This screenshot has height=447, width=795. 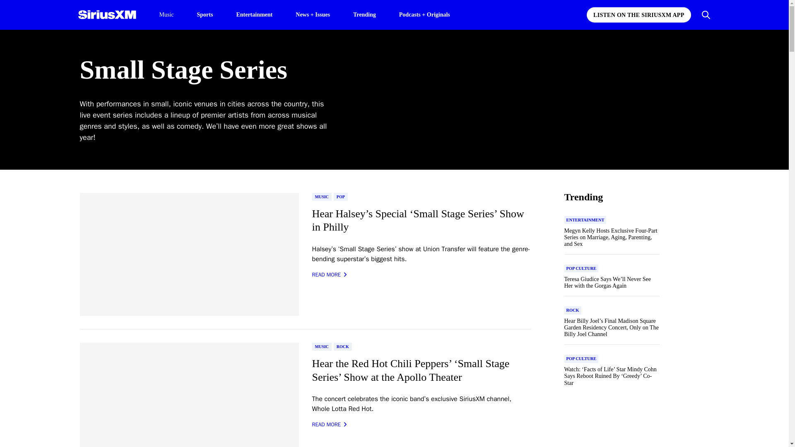 What do you see at coordinates (364, 14) in the screenshot?
I see `Trending` at bounding box center [364, 14].